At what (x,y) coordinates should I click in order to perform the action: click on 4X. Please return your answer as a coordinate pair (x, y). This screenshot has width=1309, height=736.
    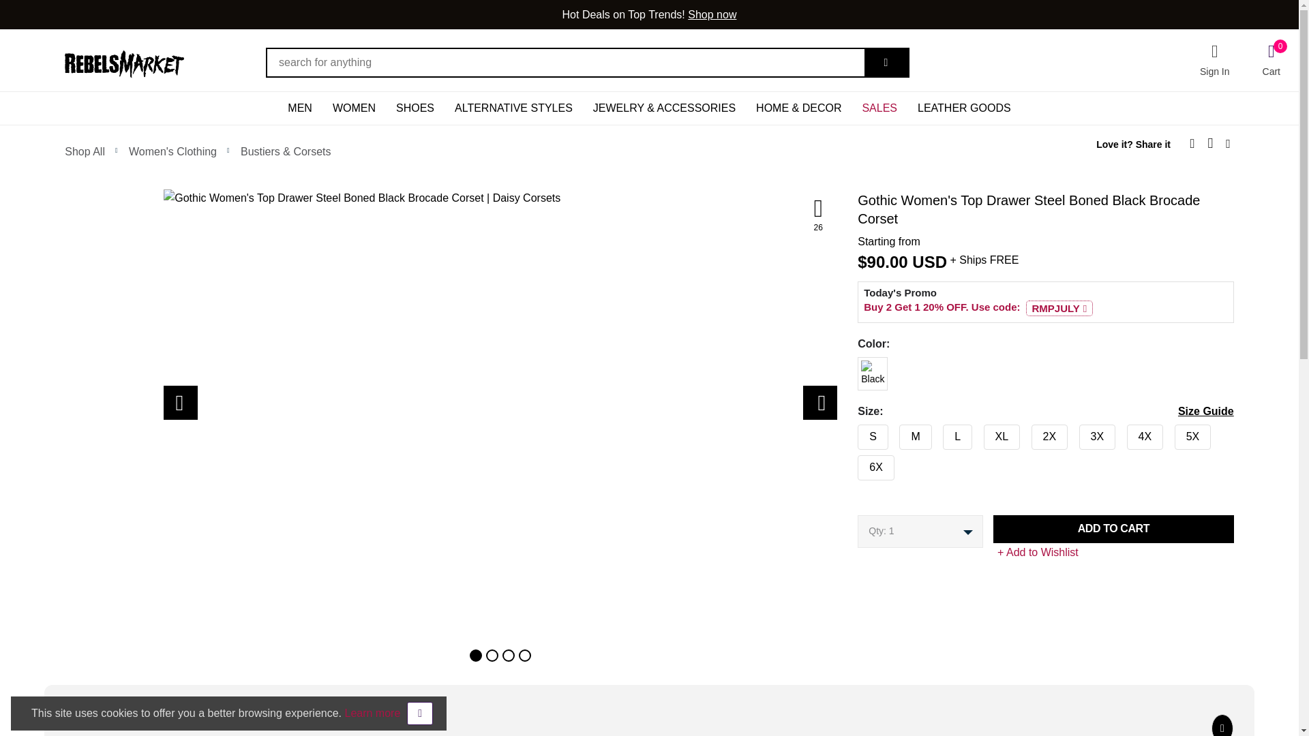
    Looking at the image, I should click on (854, 433).